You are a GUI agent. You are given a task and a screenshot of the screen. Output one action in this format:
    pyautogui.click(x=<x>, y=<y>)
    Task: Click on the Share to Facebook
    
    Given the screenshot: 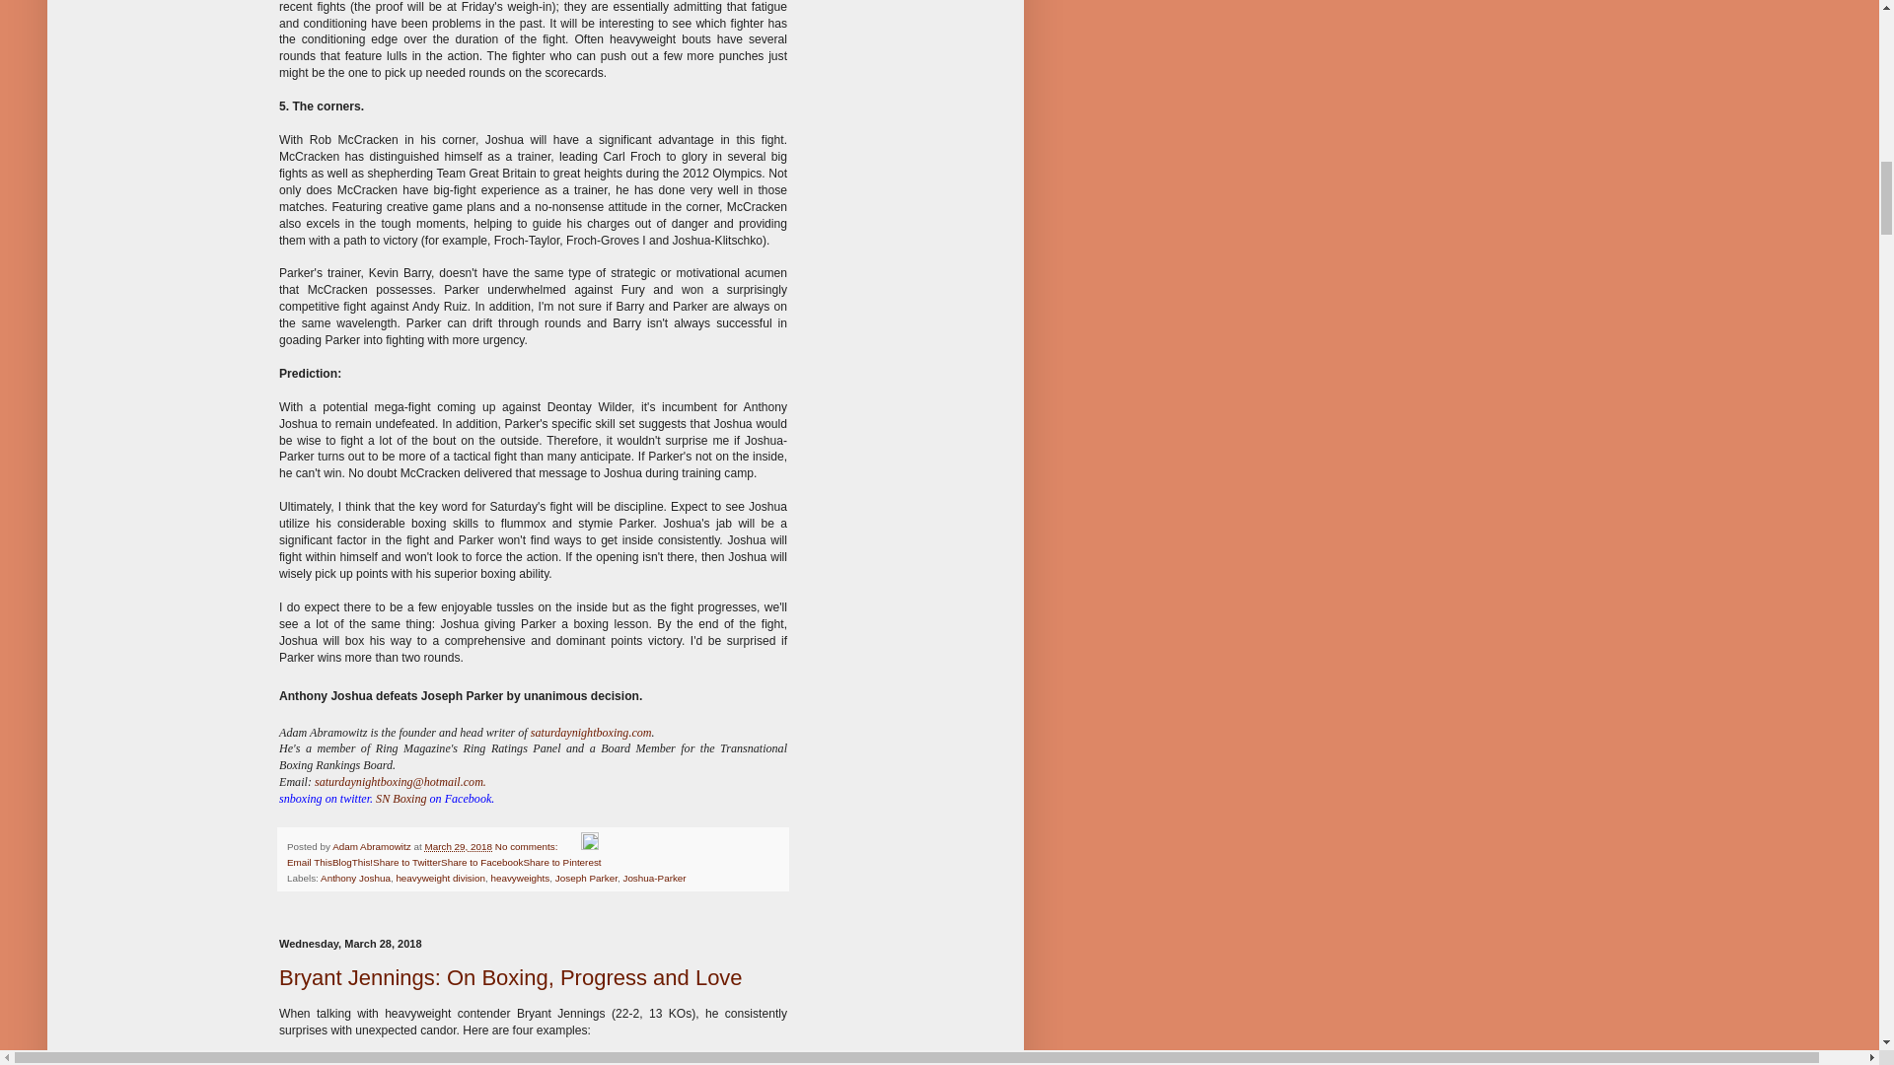 What is the action you would take?
    pyautogui.click(x=481, y=862)
    